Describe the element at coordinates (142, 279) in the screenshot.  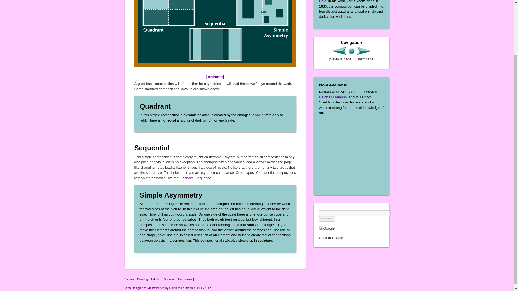
I see `Drawing` at that location.